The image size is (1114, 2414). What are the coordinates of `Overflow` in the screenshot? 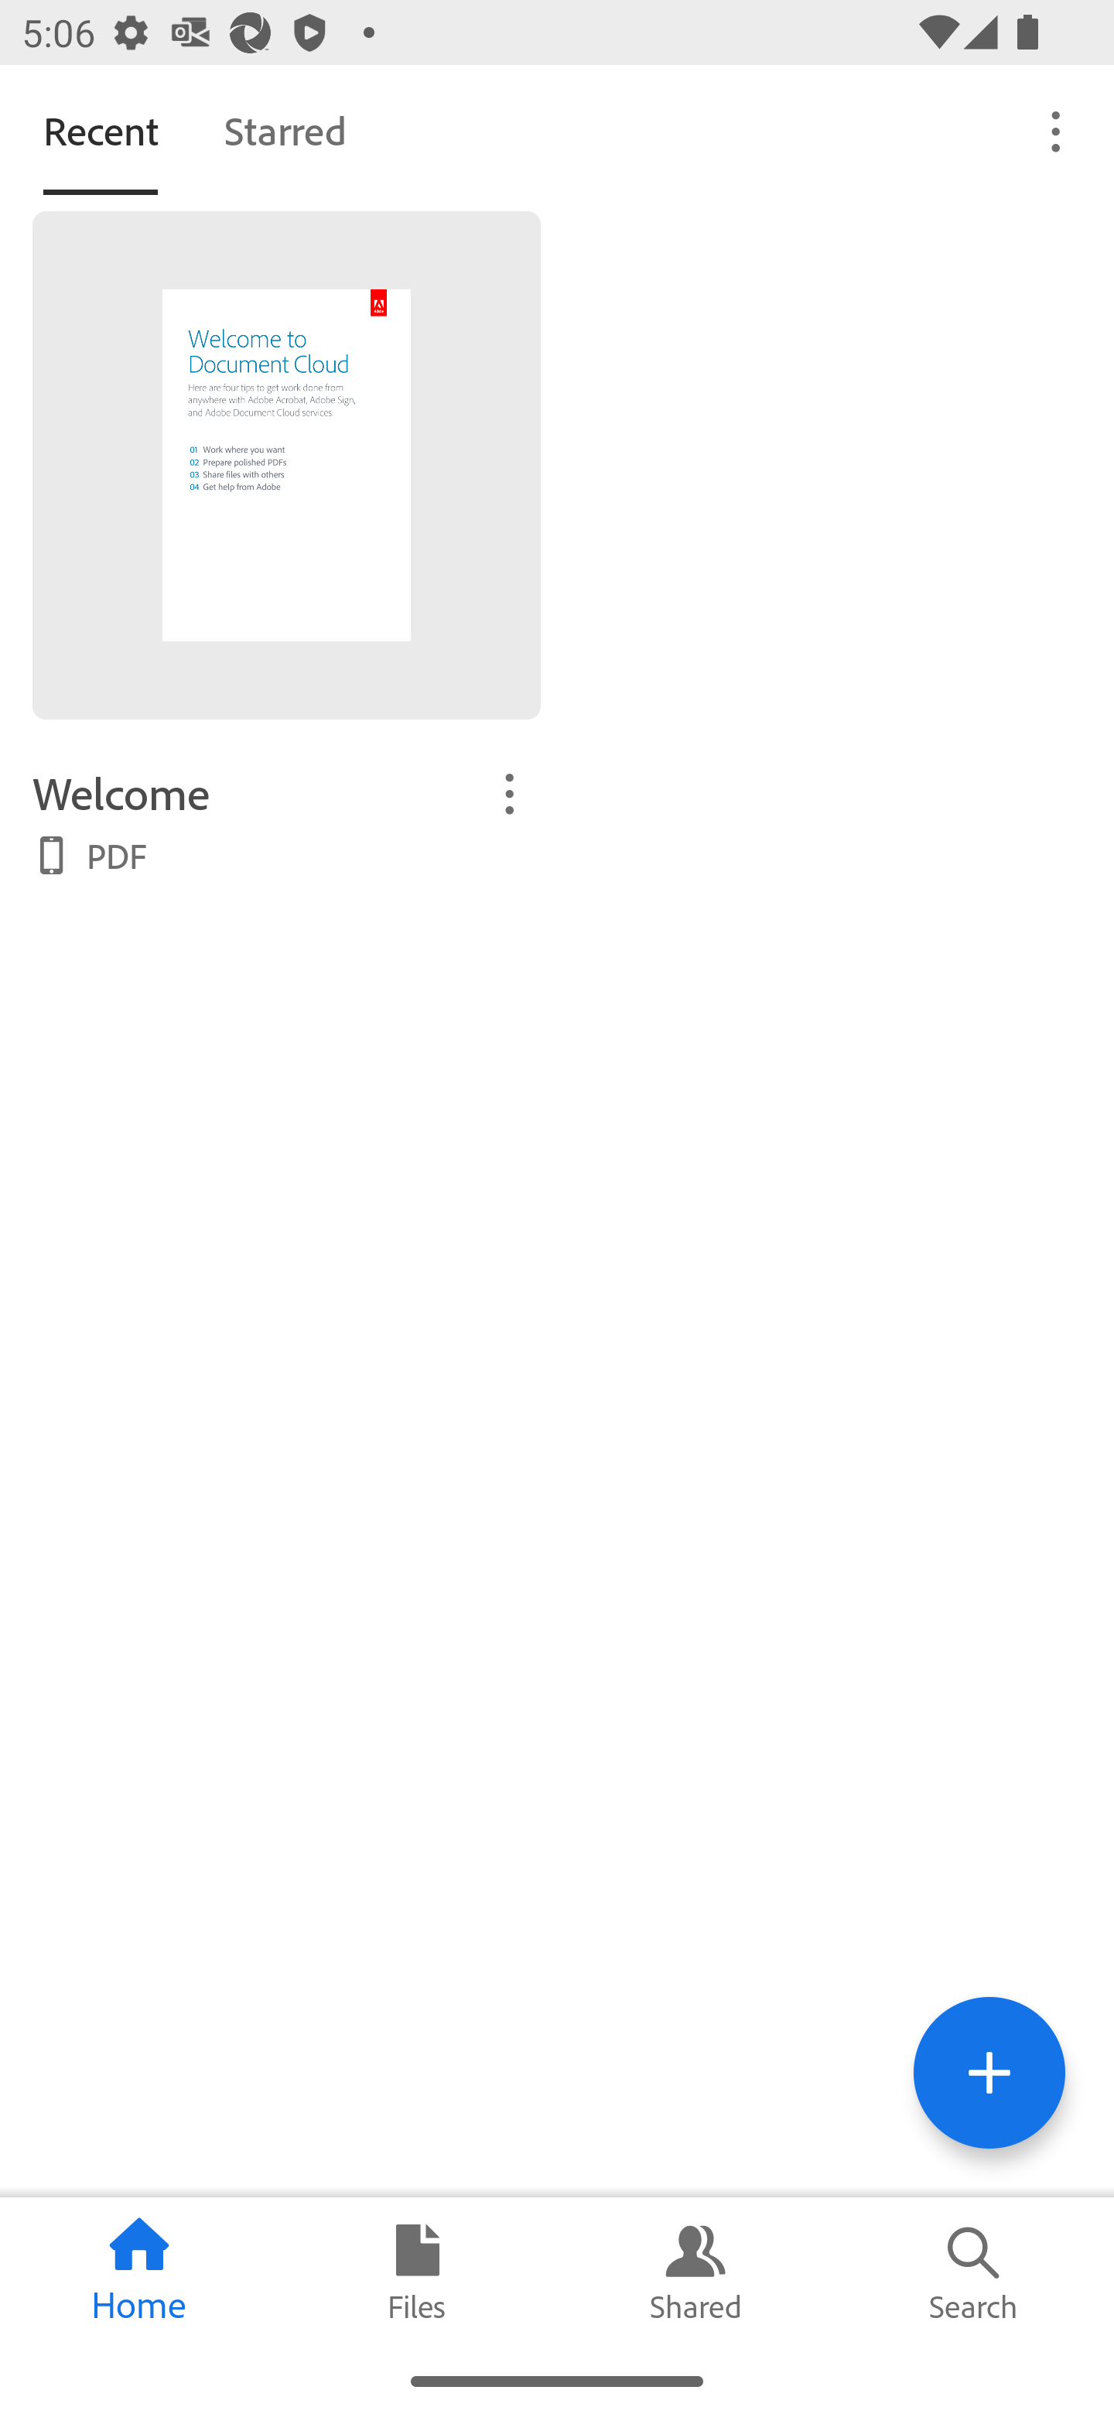 It's located at (1057, 130).